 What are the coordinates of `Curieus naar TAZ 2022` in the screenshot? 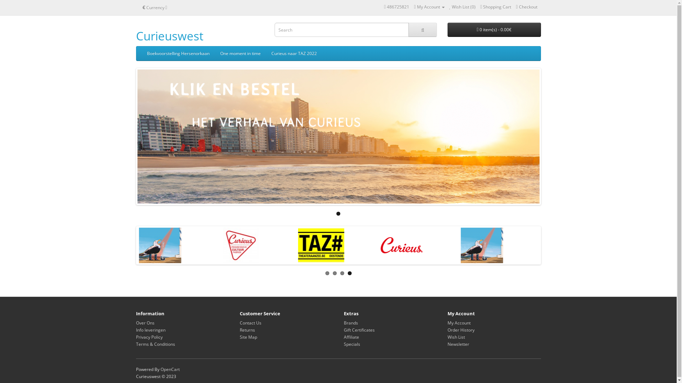 It's located at (294, 54).